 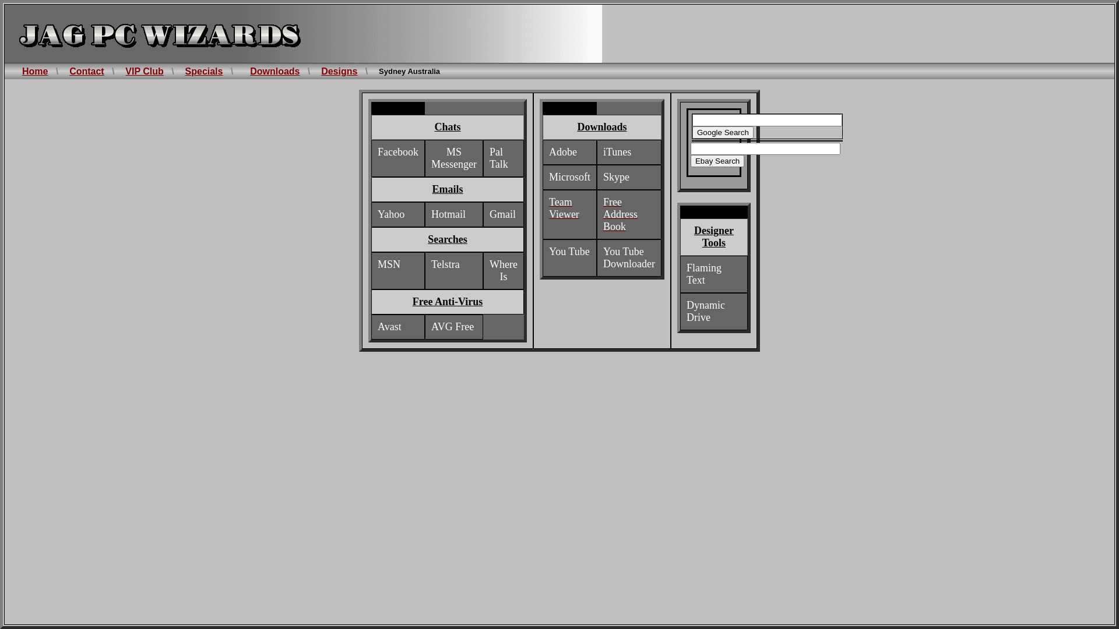 I want to click on Facebook, so click(x=398, y=153).